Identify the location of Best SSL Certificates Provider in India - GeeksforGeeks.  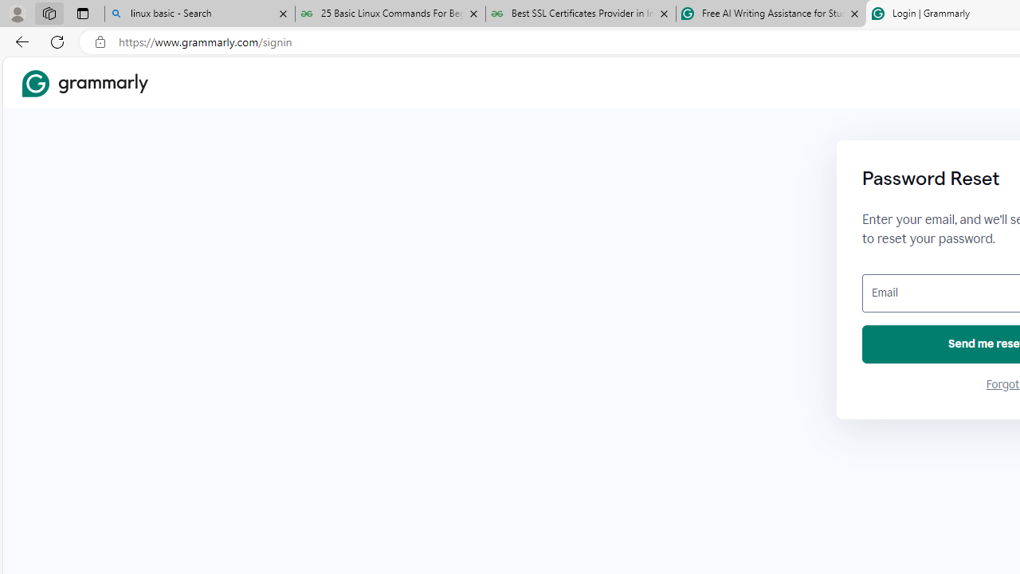
(581, 14).